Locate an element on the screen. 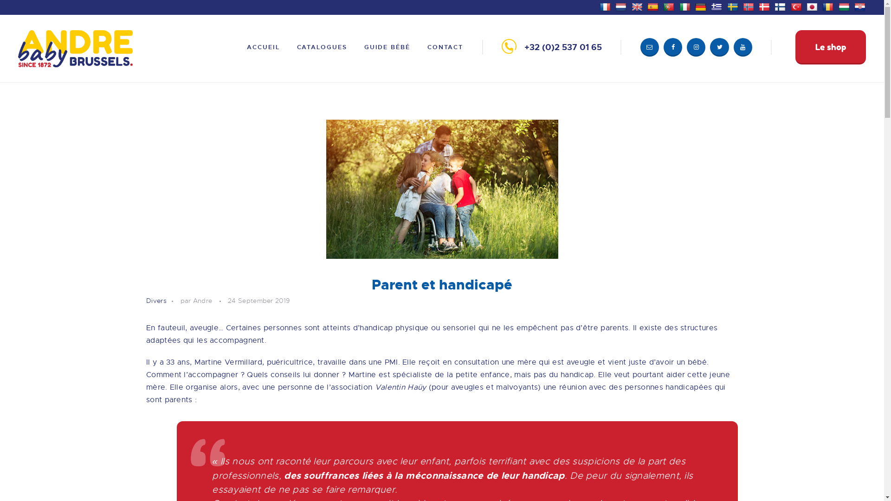 This screenshot has height=501, width=891. Portuguese is located at coordinates (670, 6).